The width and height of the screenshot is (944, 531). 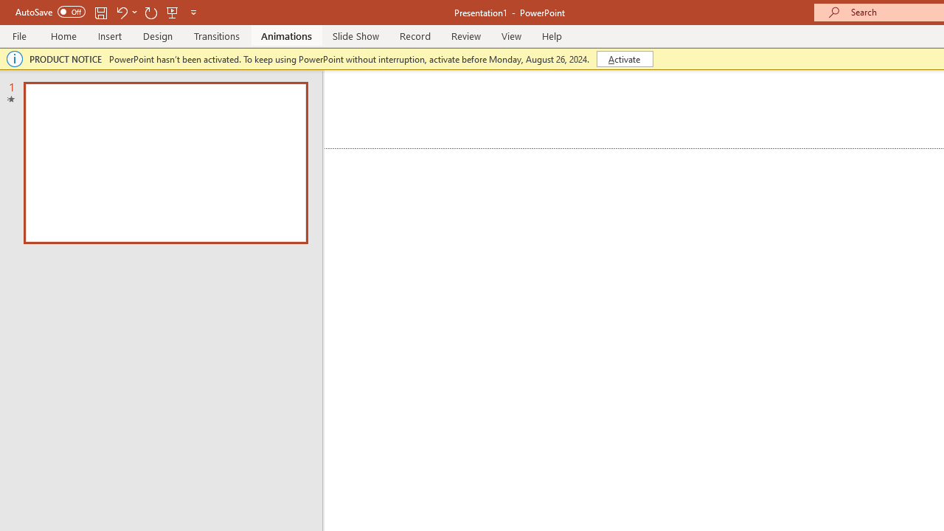 What do you see at coordinates (668, 102) in the screenshot?
I see `Decrease Indent` at bounding box center [668, 102].